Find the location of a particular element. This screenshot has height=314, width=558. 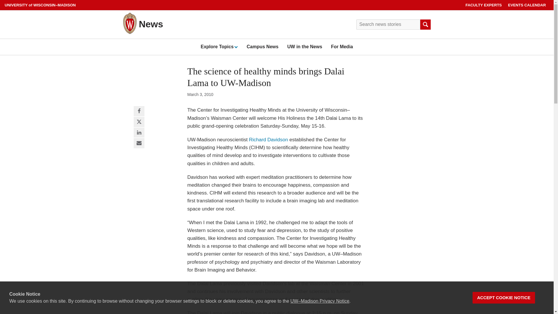

Share via X, formerly Twitter is located at coordinates (139, 122).